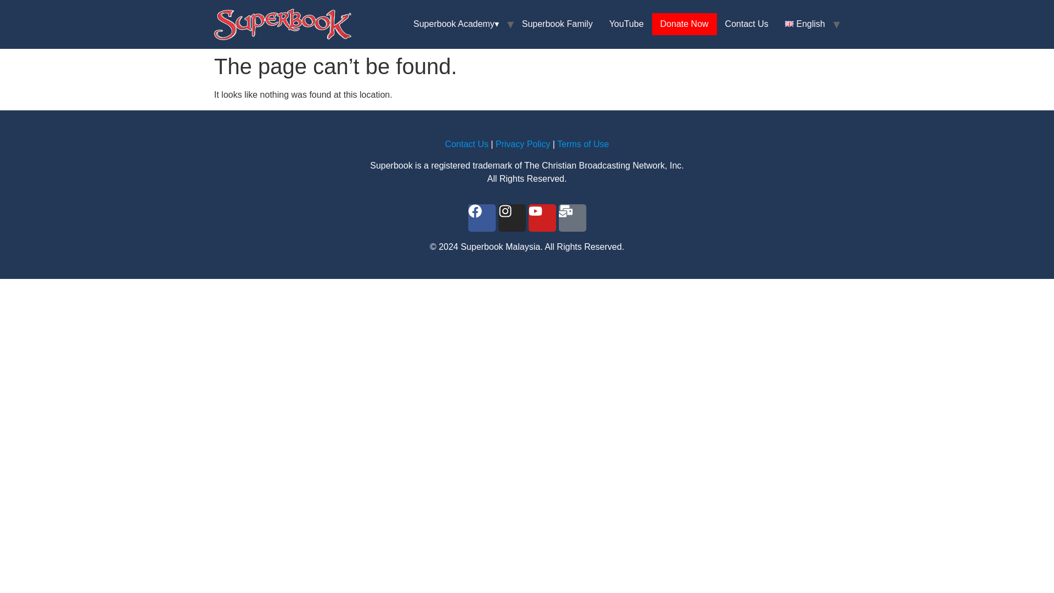  Describe the element at coordinates (805, 24) in the screenshot. I see `English` at that location.